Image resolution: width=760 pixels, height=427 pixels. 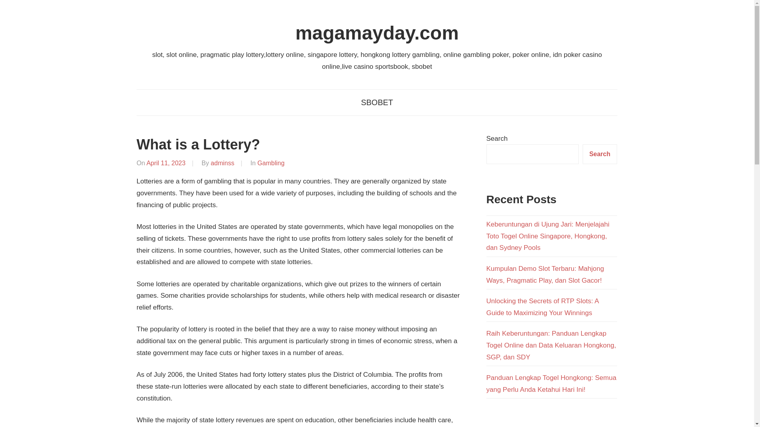 I want to click on magamayday.com, so click(x=377, y=33).